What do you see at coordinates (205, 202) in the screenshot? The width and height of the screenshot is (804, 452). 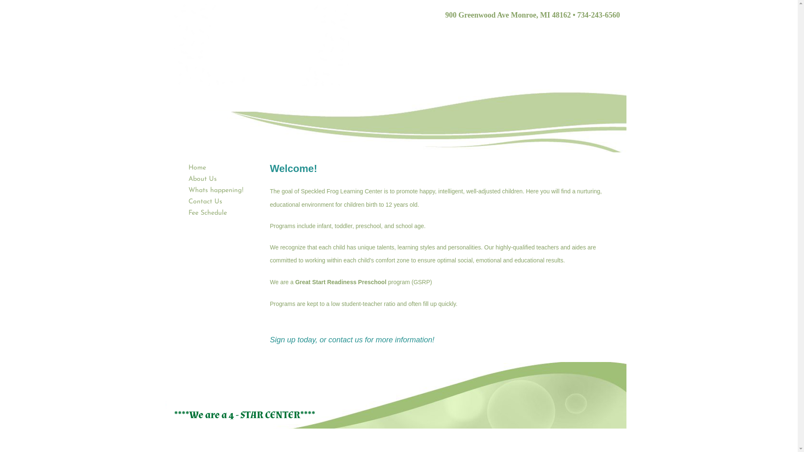 I see `Contact Us` at bounding box center [205, 202].